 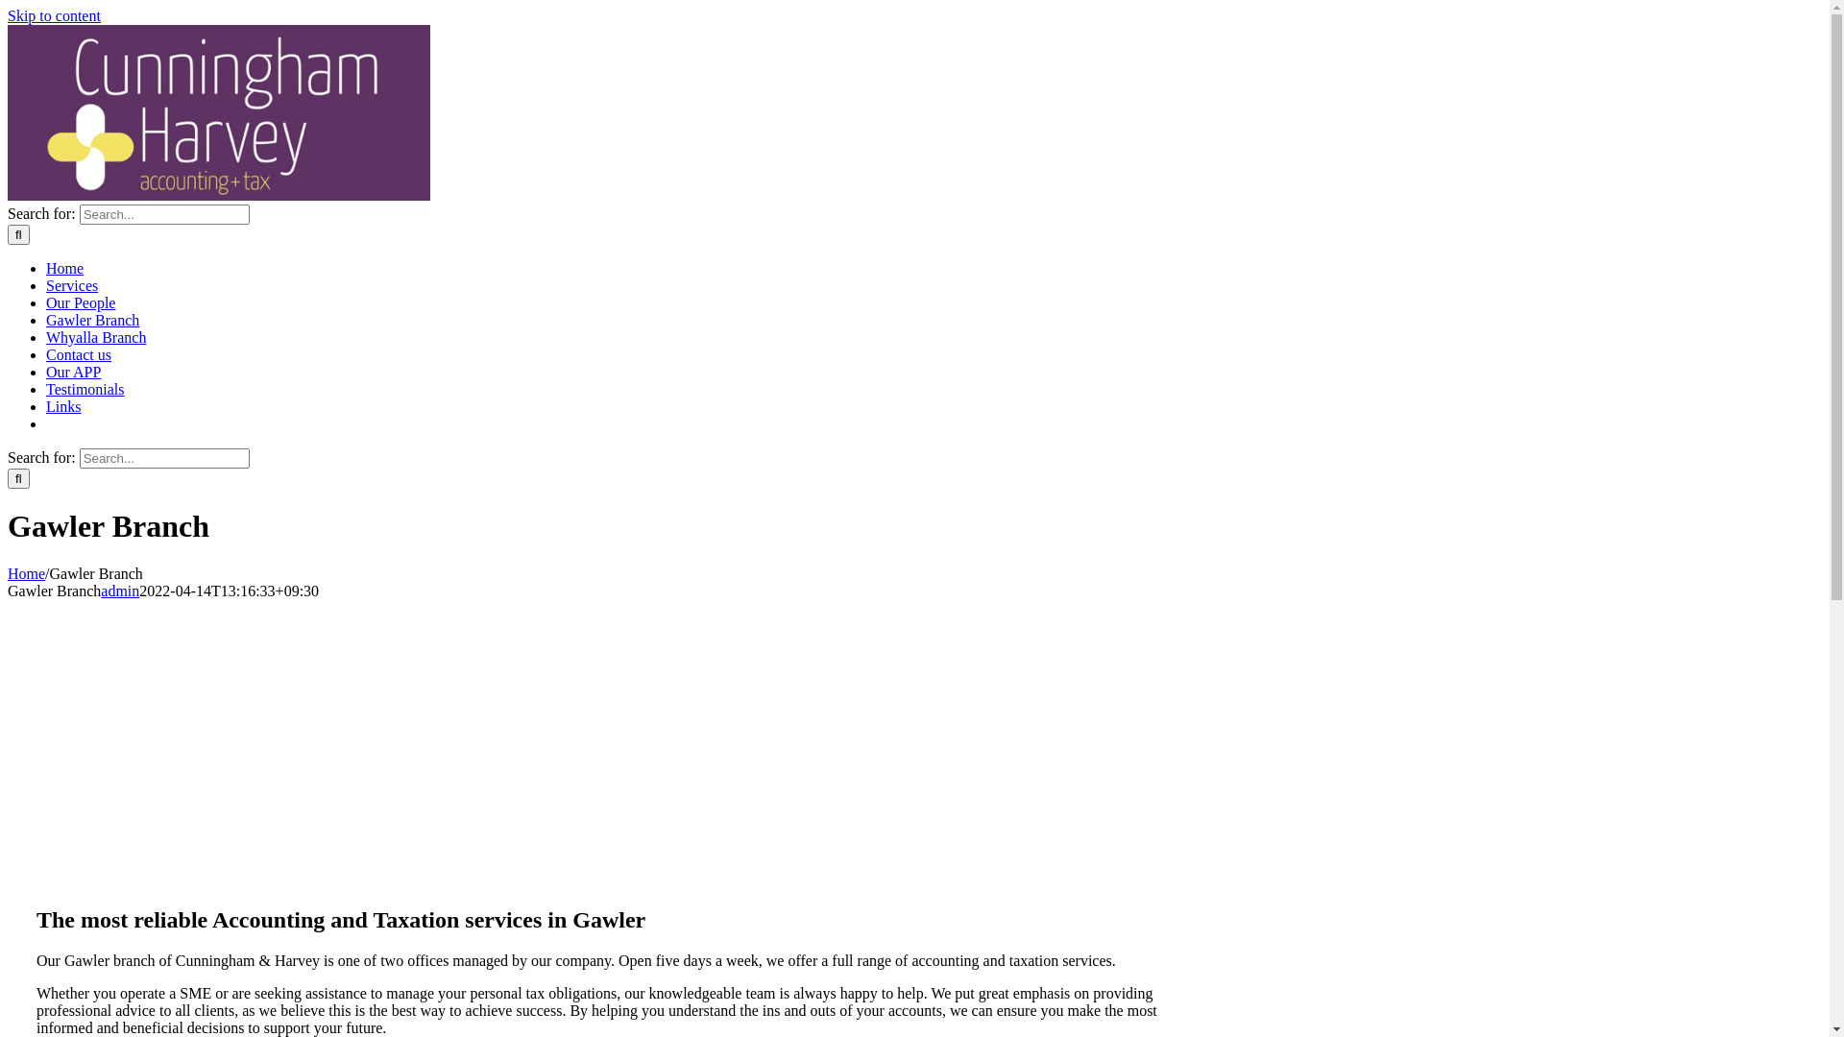 I want to click on Our APP, so click(x=73, y=373).